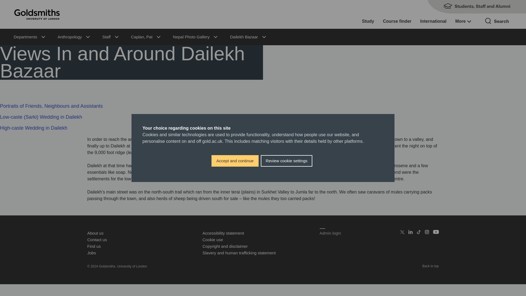 The height and width of the screenshot is (296, 526). What do you see at coordinates (433, 21) in the screenshot?
I see `International` at bounding box center [433, 21].